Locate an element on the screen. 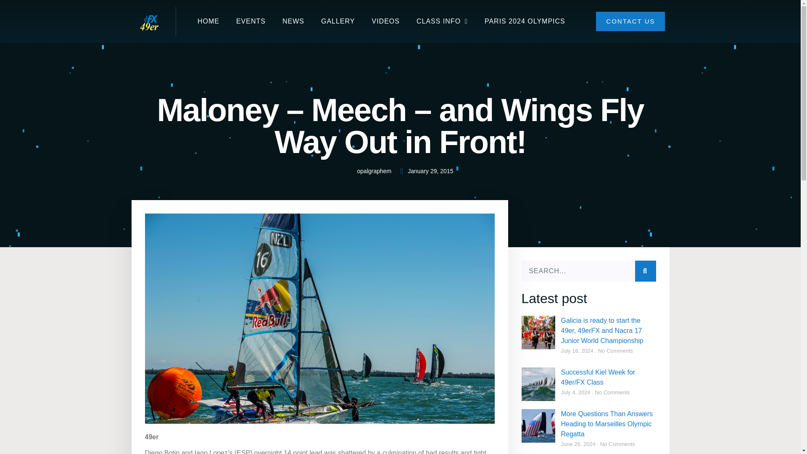 This screenshot has height=454, width=807. GALLERY is located at coordinates (338, 21).